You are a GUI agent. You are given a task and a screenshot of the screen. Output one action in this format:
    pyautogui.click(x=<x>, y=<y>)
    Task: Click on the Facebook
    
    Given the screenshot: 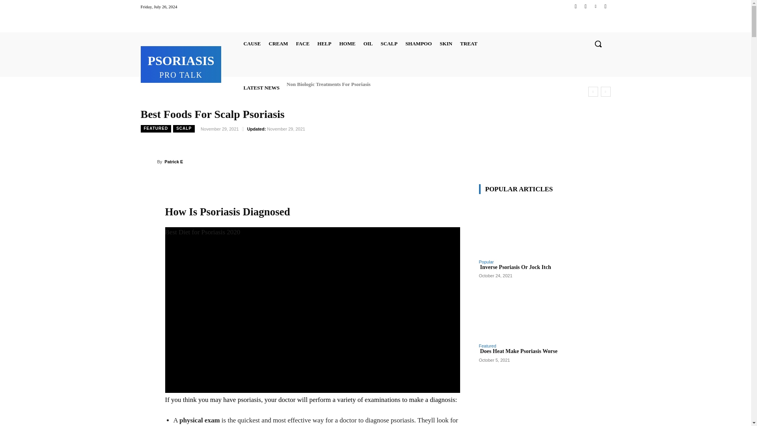 What is the action you would take?
    pyautogui.click(x=576, y=6)
    